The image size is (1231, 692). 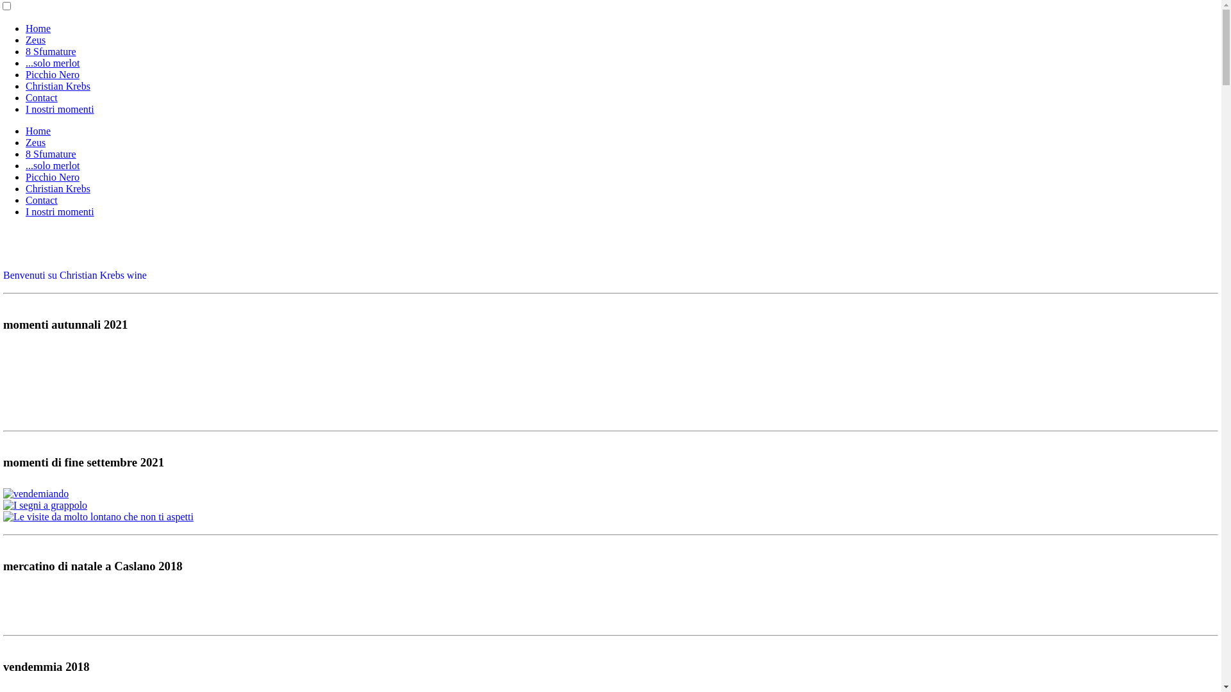 What do you see at coordinates (58, 188) in the screenshot?
I see `Christian Krebs` at bounding box center [58, 188].